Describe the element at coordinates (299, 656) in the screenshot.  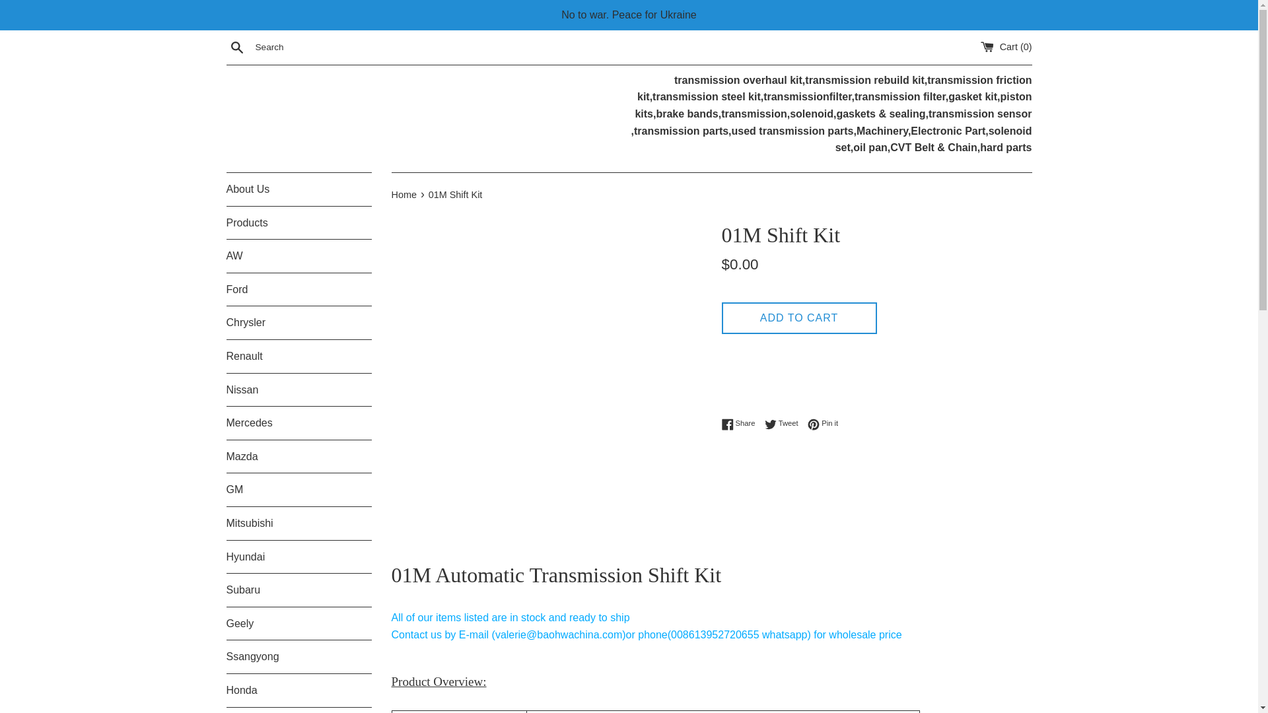
I see `Ssangyong` at that location.